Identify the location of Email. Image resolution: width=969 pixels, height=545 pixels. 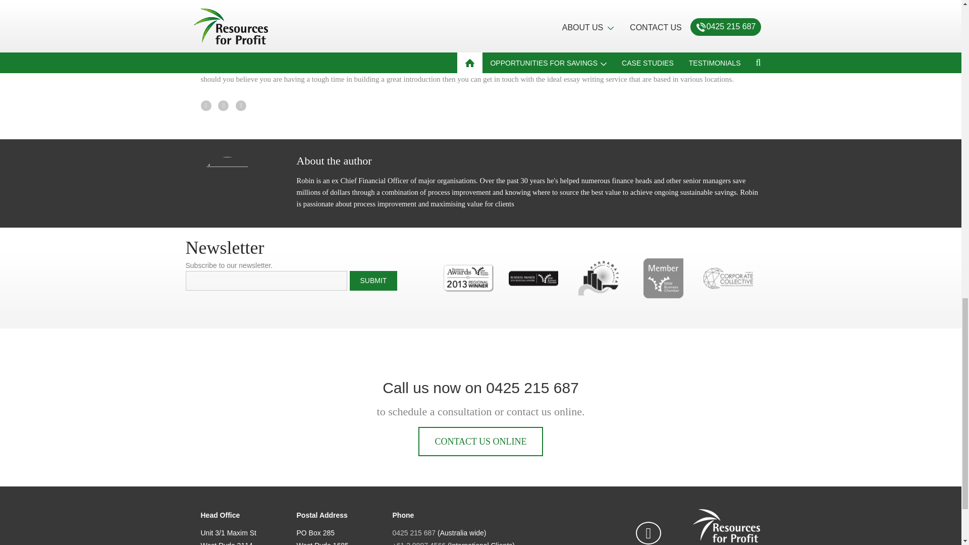
(266, 281).